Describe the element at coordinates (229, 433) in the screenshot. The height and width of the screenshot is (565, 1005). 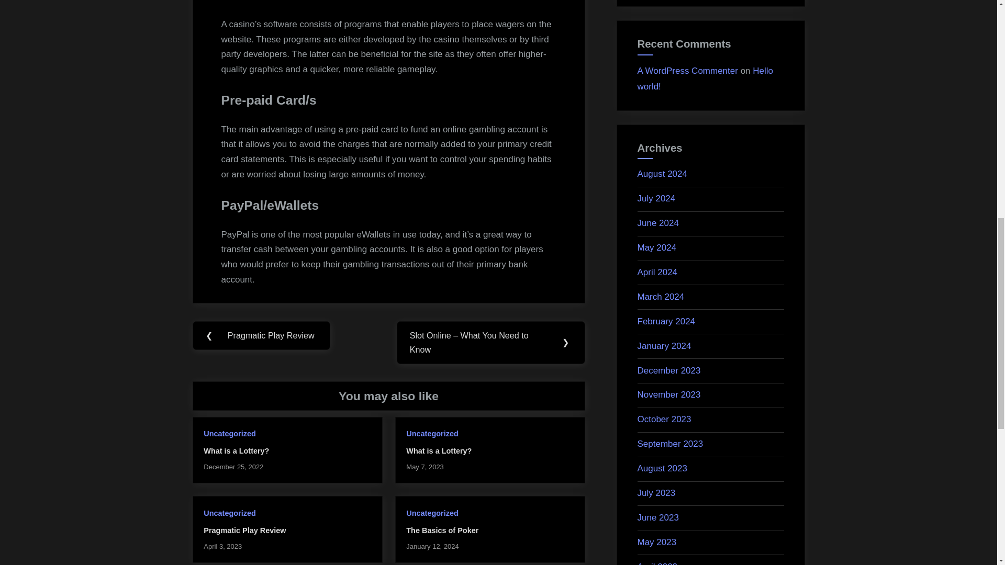
I see `Uncategorized` at that location.